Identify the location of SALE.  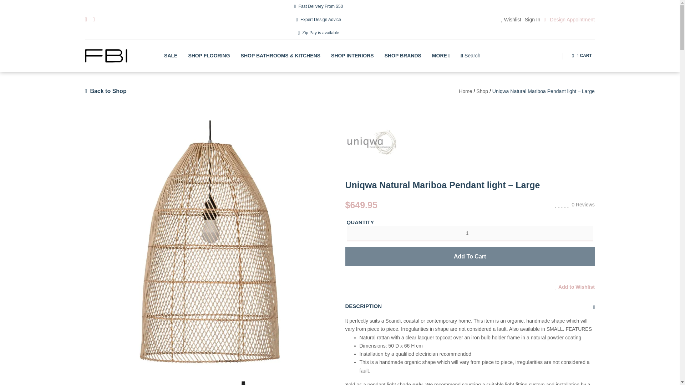
(532, 20).